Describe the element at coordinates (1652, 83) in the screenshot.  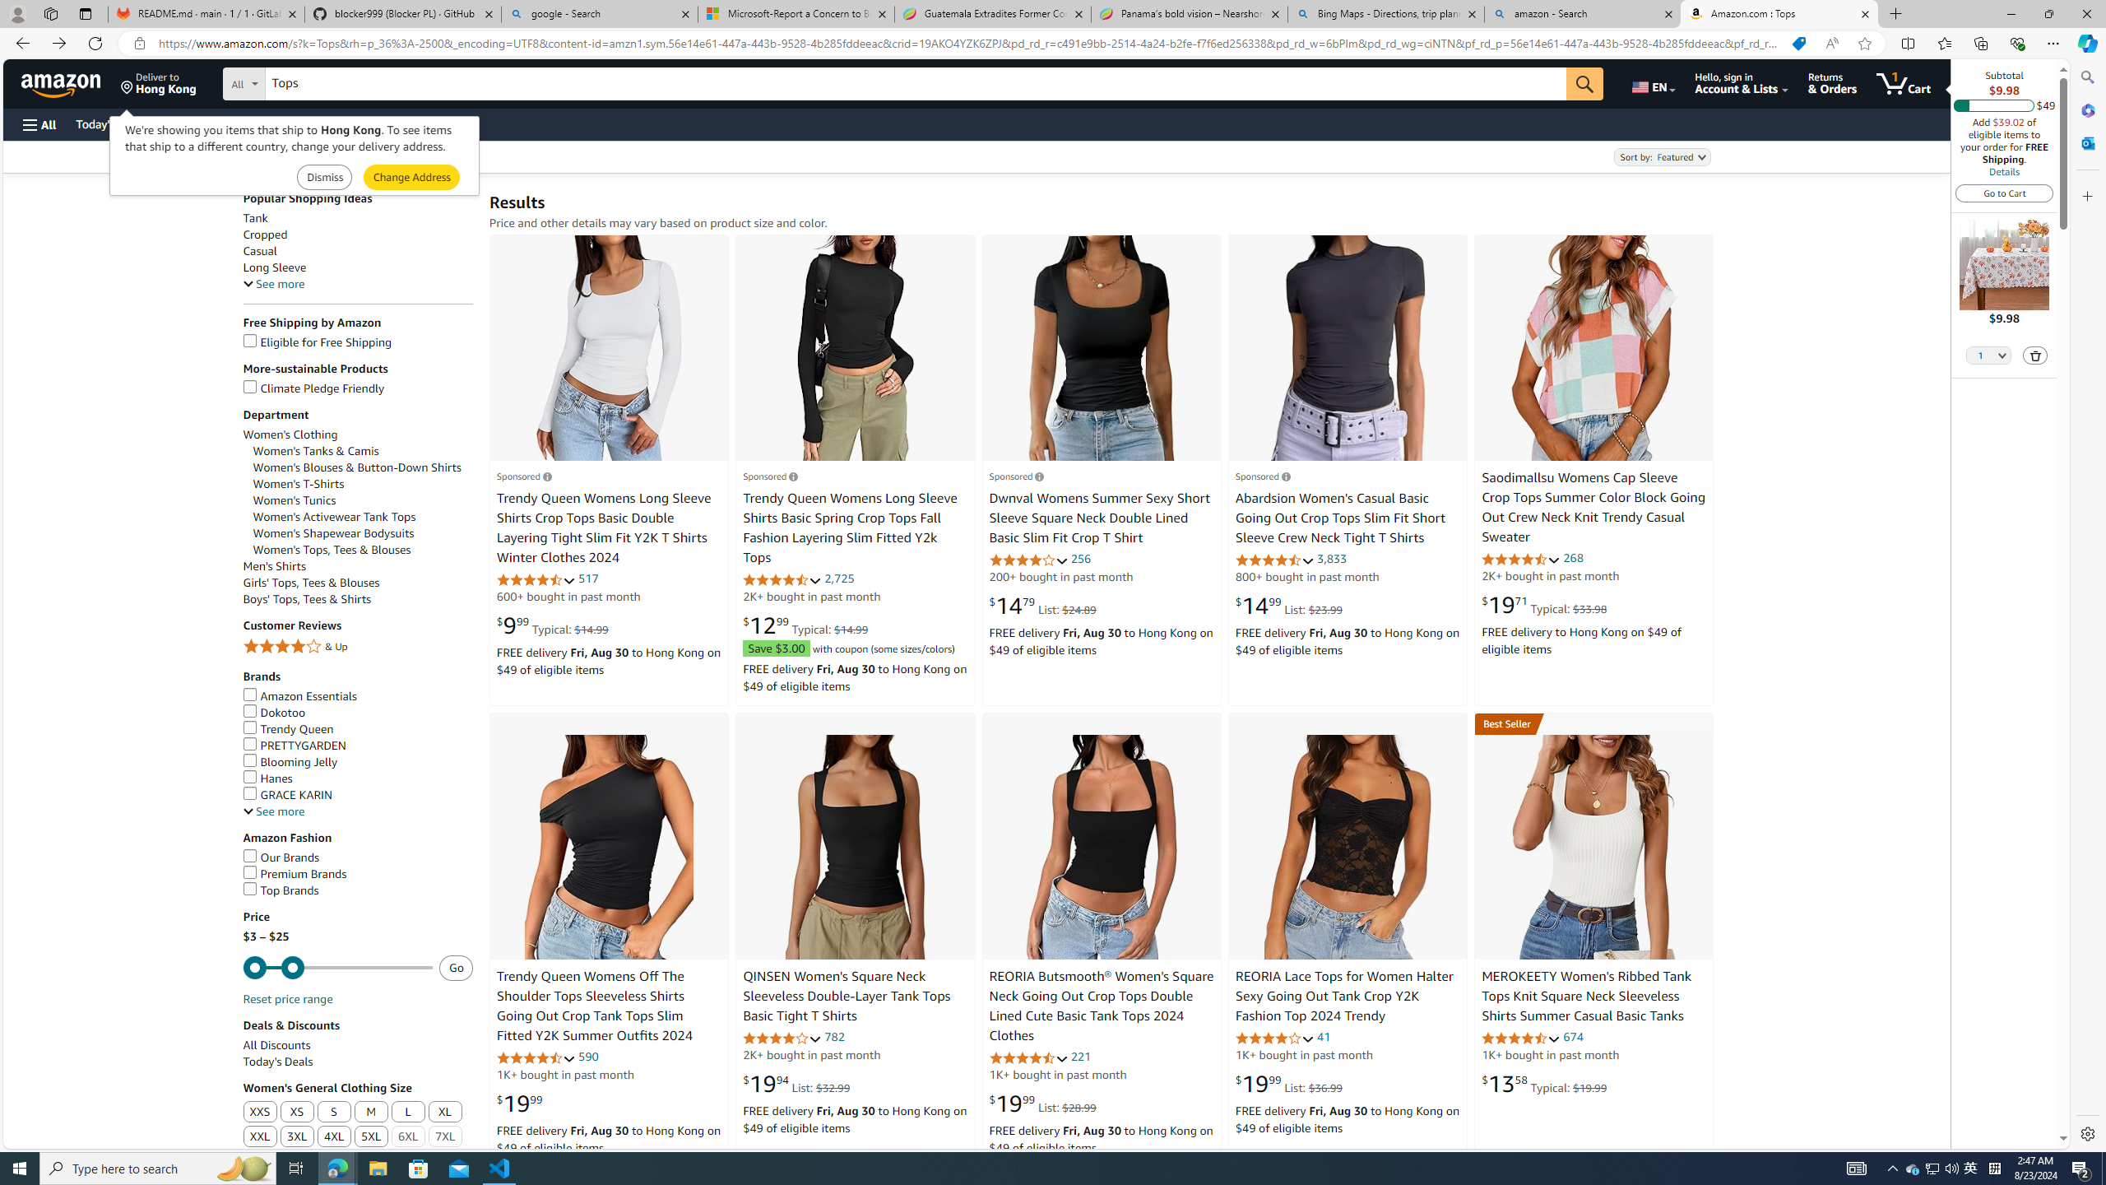
I see `Choose a language for shopping.` at that location.